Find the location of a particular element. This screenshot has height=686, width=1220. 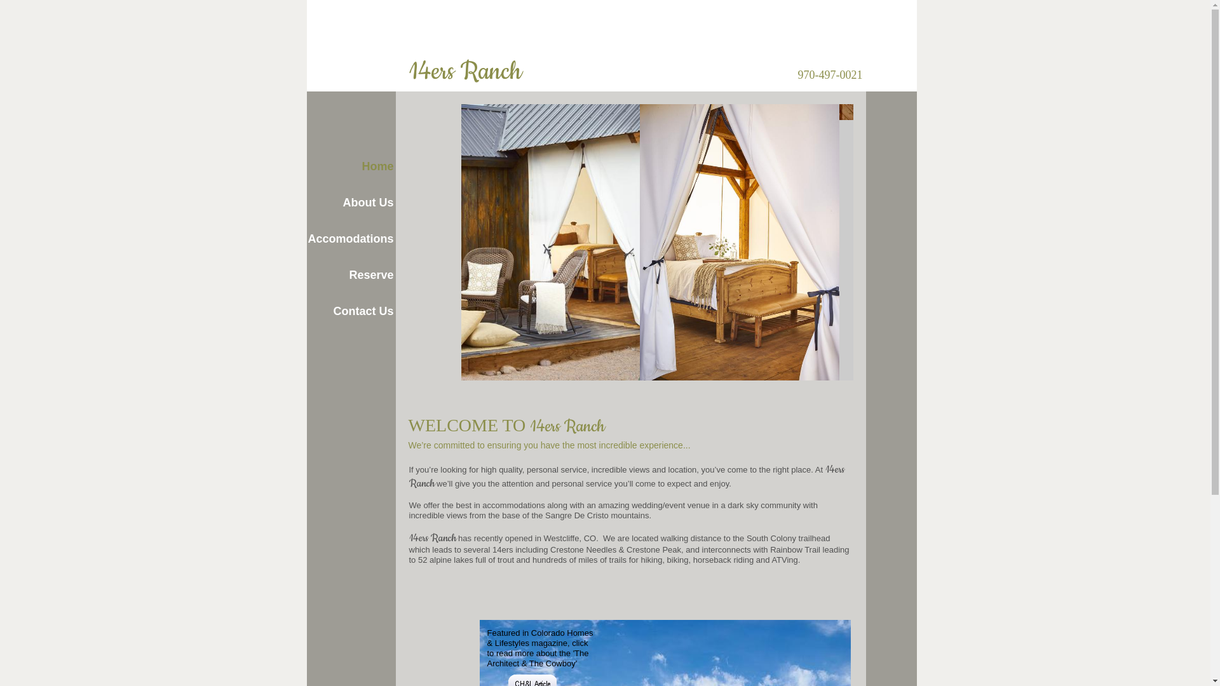

About Us is located at coordinates (351, 203).